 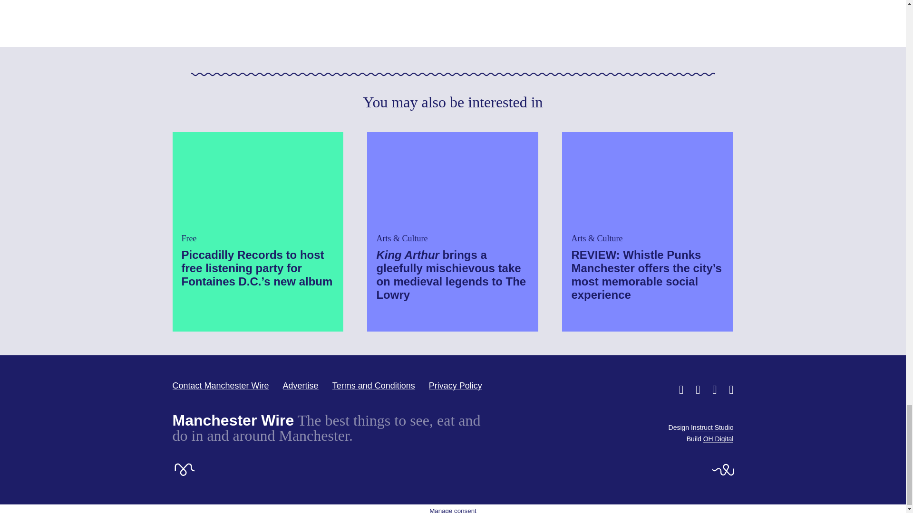 I want to click on Follow us on twitter, so click(x=681, y=389).